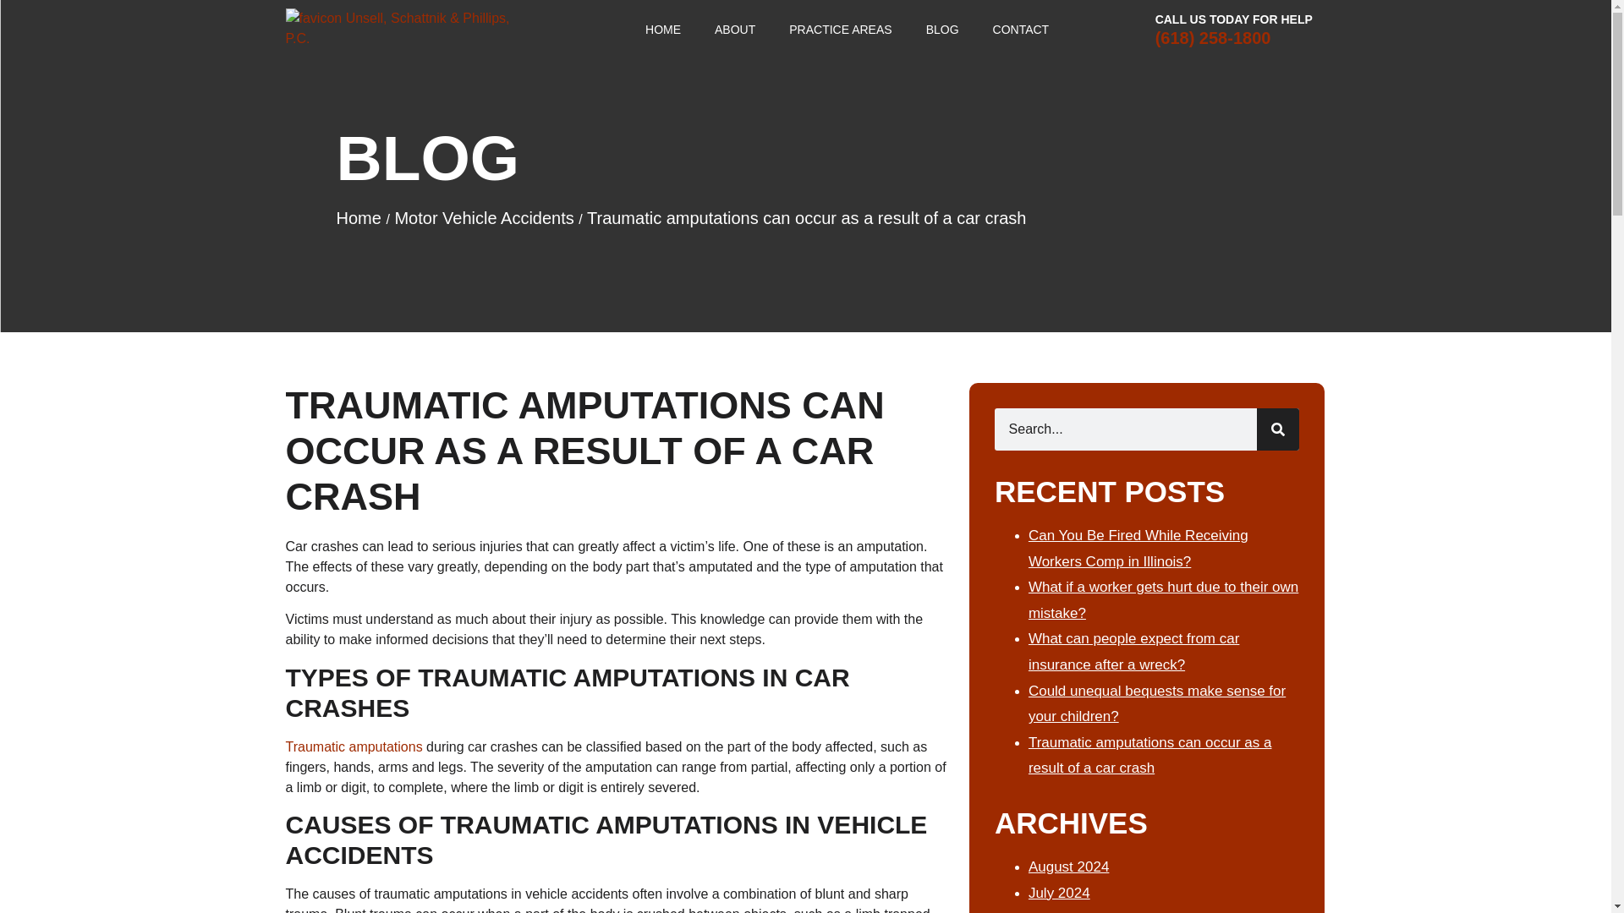 The height and width of the screenshot is (913, 1624). What do you see at coordinates (359, 218) in the screenshot?
I see `Home` at bounding box center [359, 218].